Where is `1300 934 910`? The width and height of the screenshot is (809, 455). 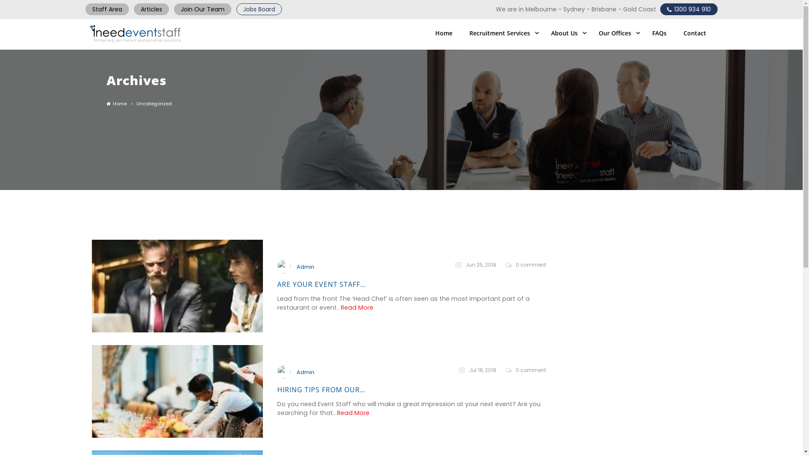
1300 934 910 is located at coordinates (688, 9).